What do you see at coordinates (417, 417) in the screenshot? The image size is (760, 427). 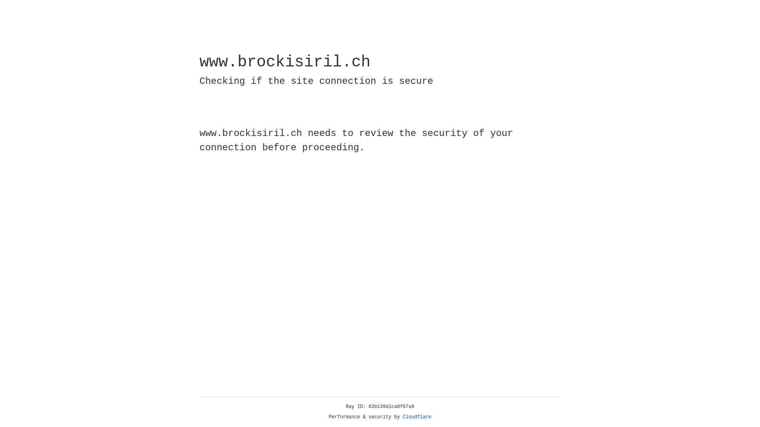 I see `Cloudflare` at bounding box center [417, 417].